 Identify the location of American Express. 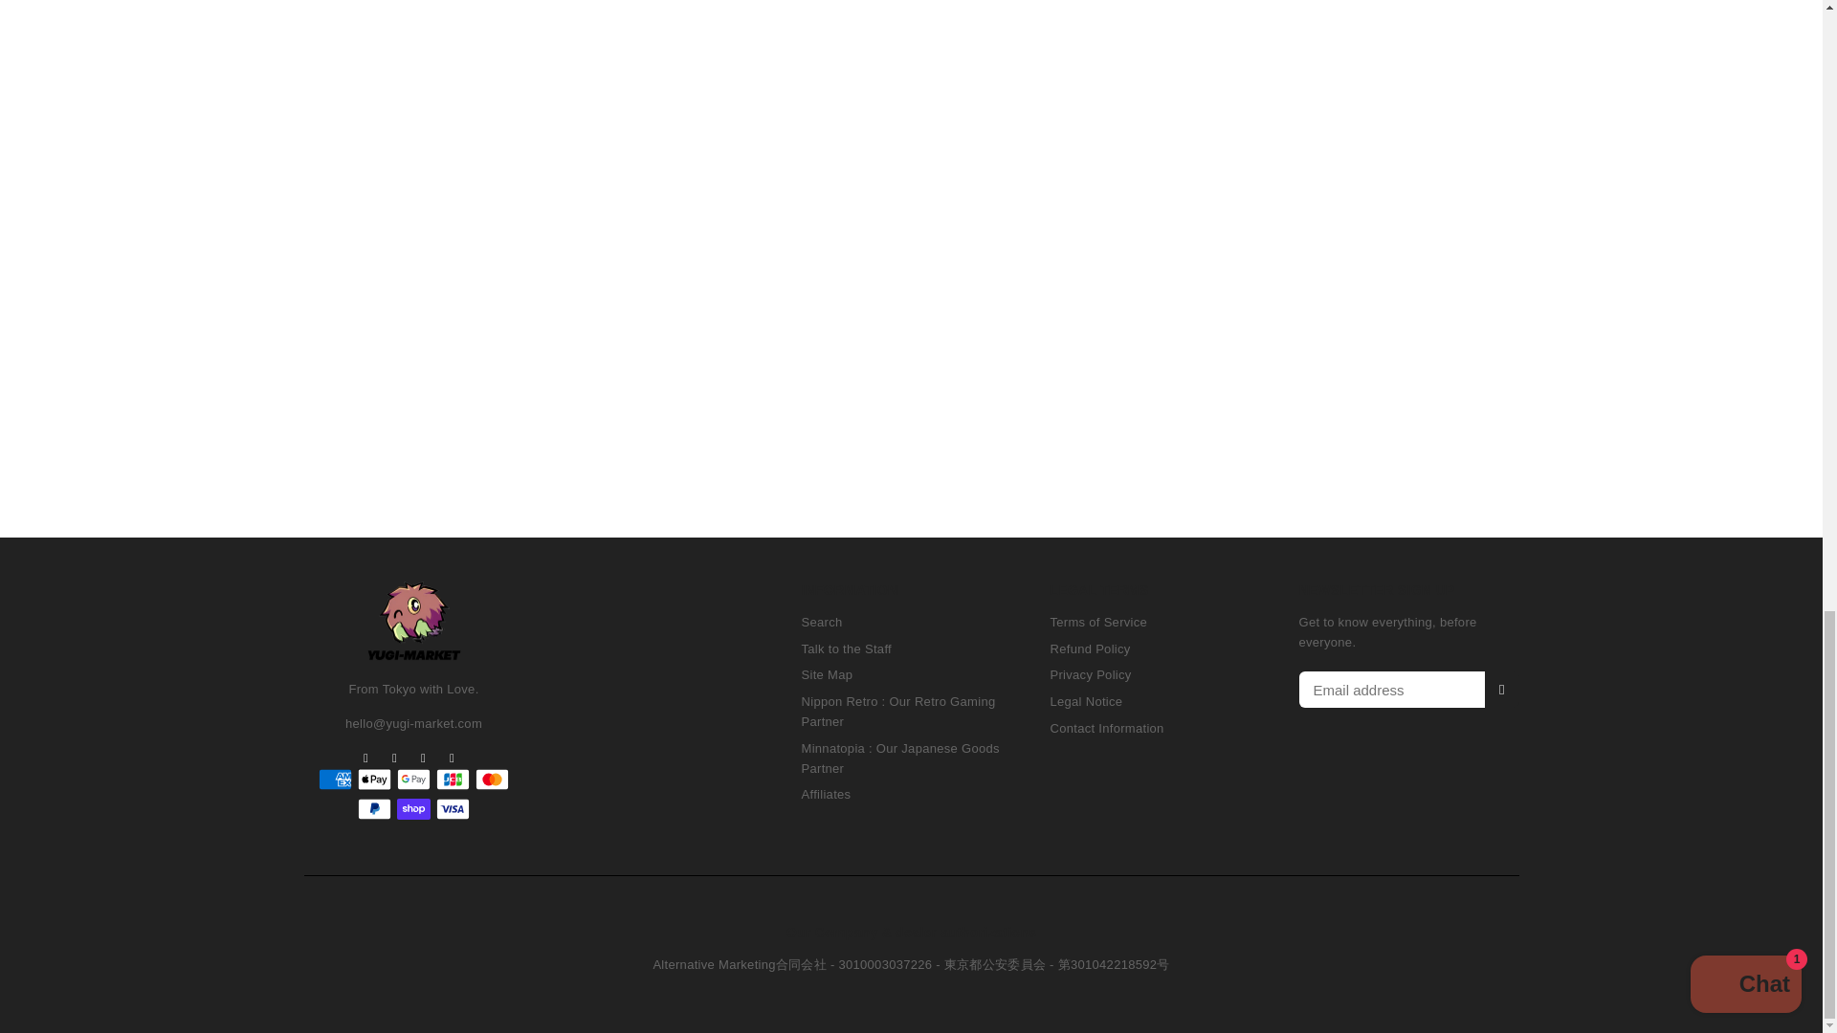
(335, 780).